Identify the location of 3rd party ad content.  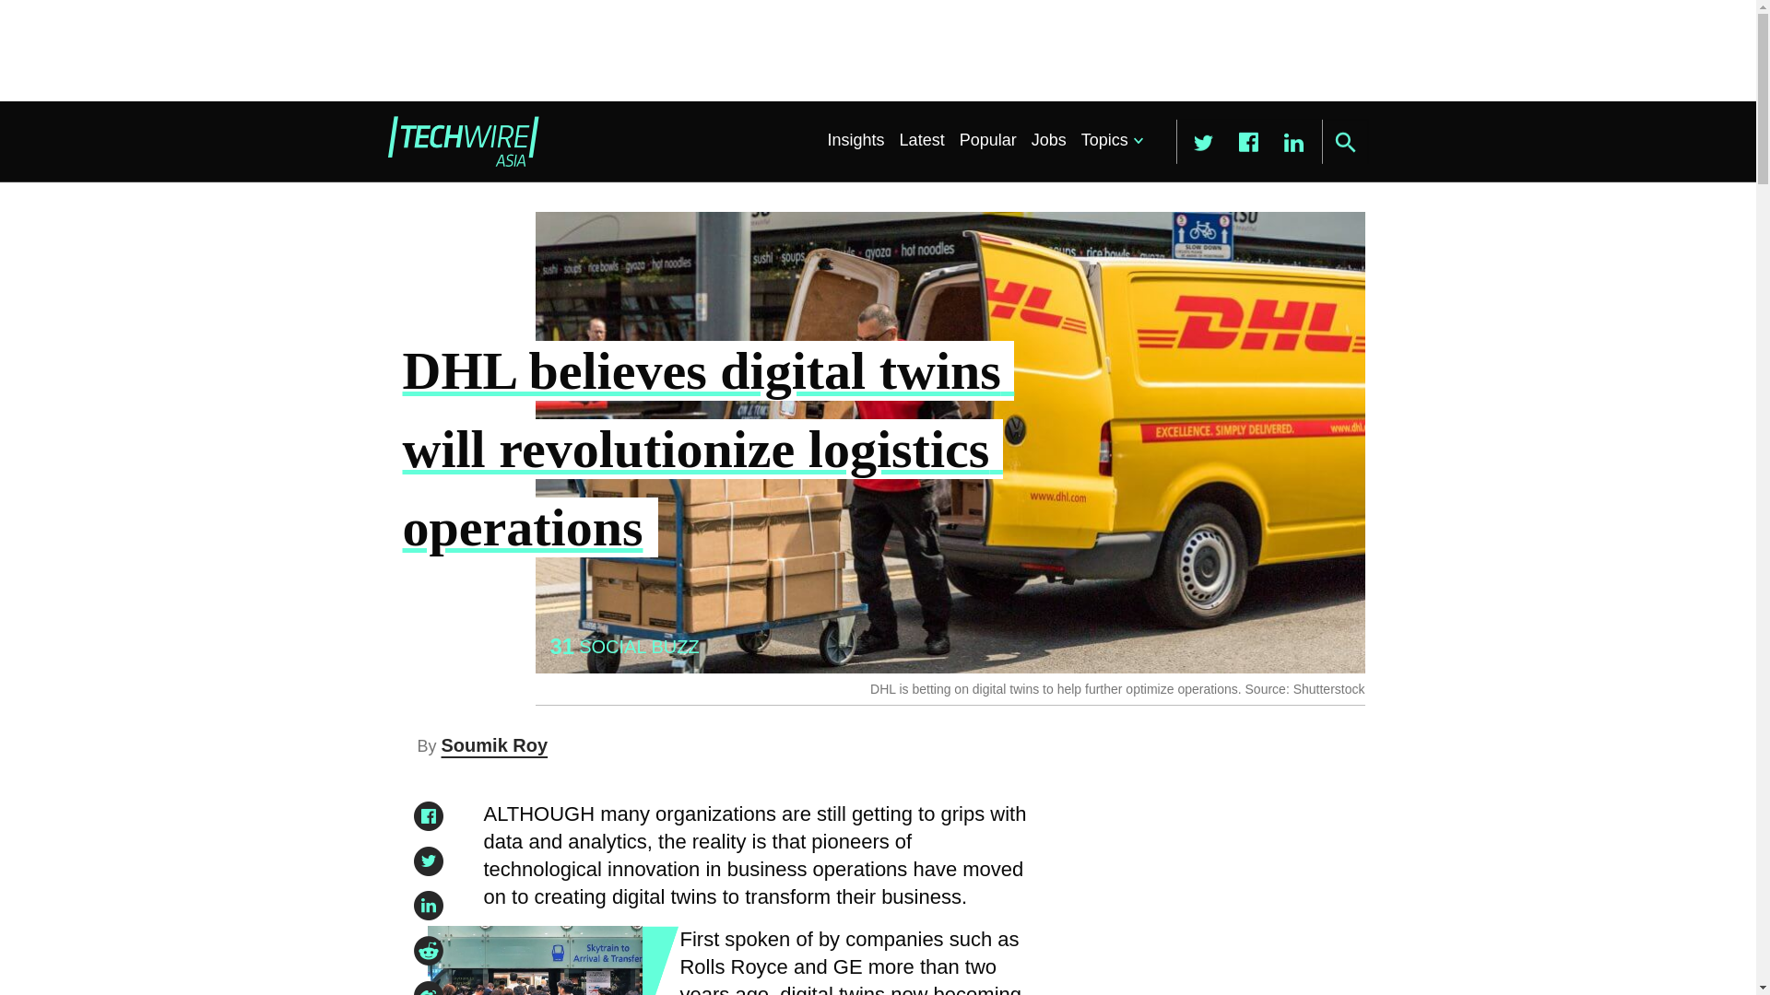
(1201, 907).